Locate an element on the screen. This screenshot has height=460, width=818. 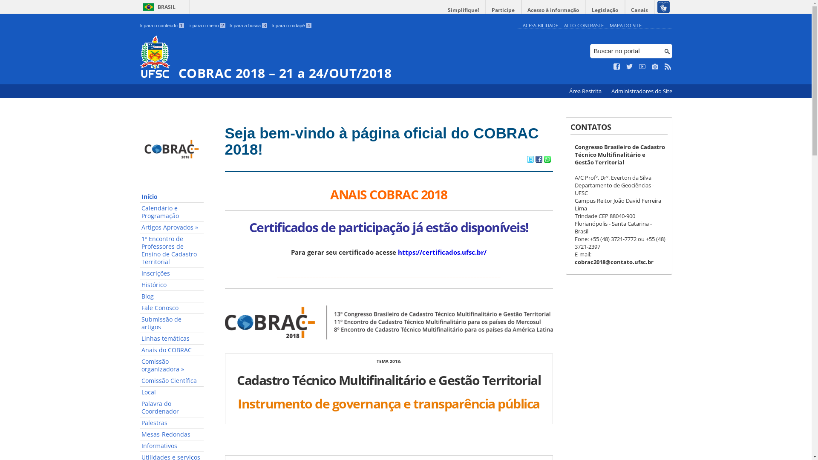
Curta no Facebook is located at coordinates (617, 67).